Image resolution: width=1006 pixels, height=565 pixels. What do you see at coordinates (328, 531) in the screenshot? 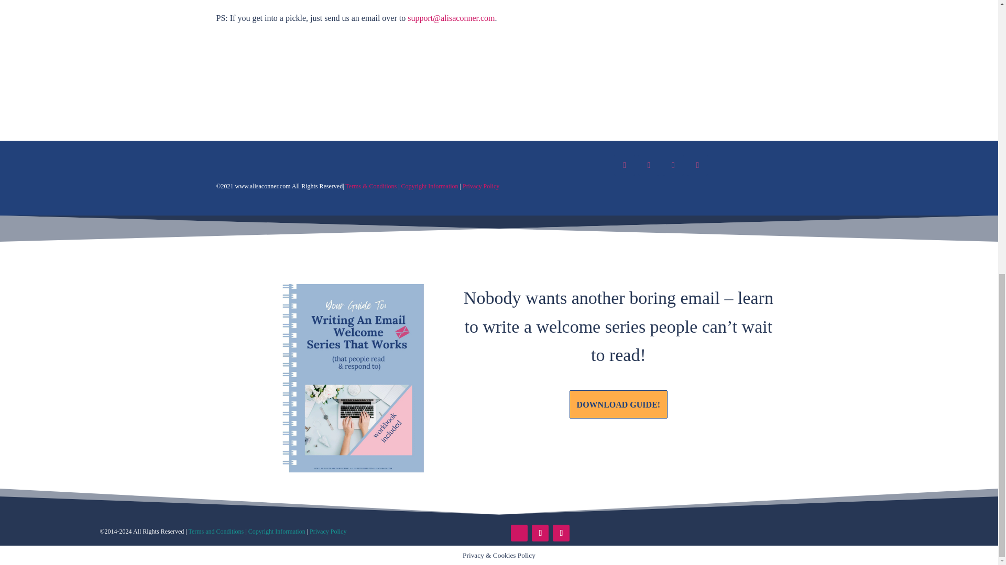
I see `Privacy Policy` at bounding box center [328, 531].